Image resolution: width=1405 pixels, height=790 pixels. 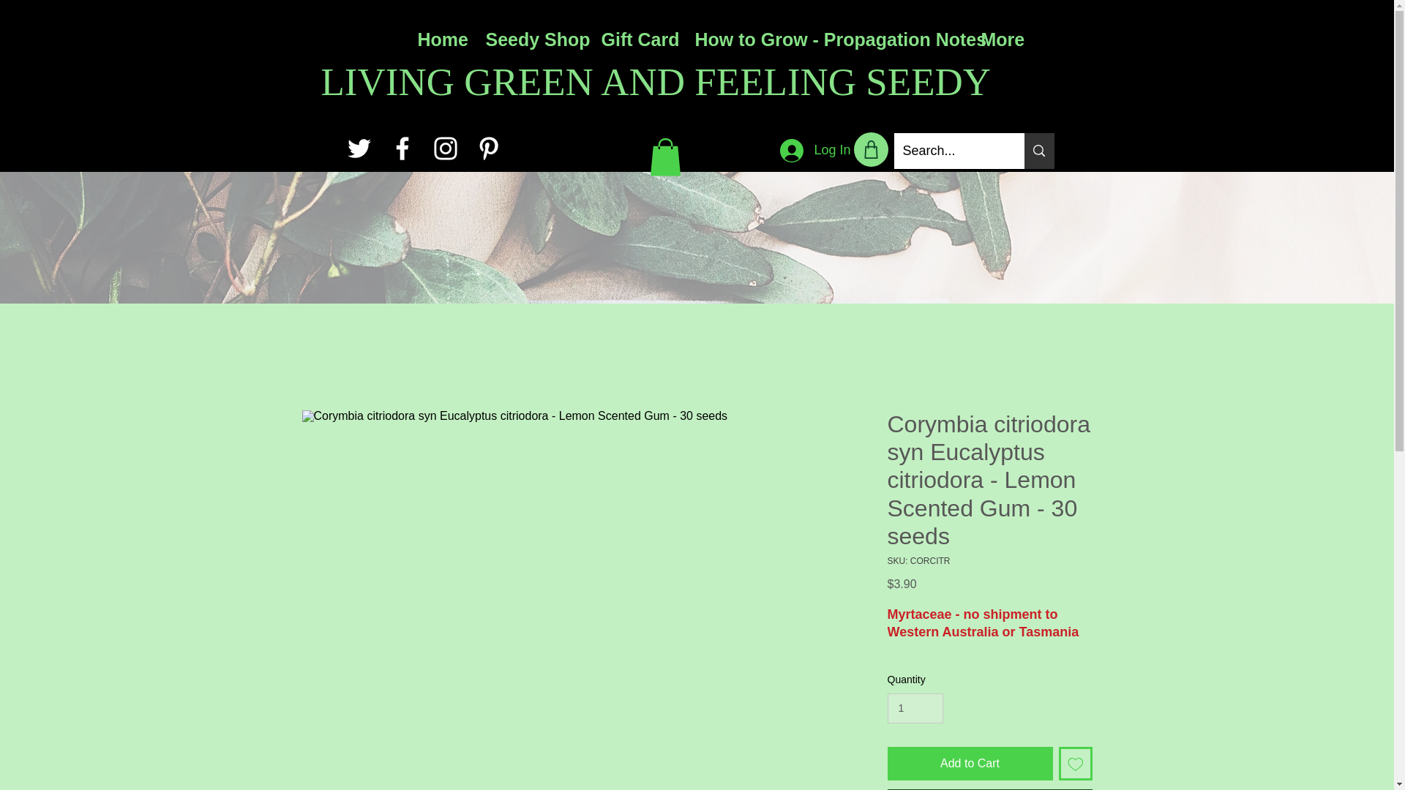 What do you see at coordinates (825, 39) in the screenshot?
I see `How to Grow - Propagation Notes` at bounding box center [825, 39].